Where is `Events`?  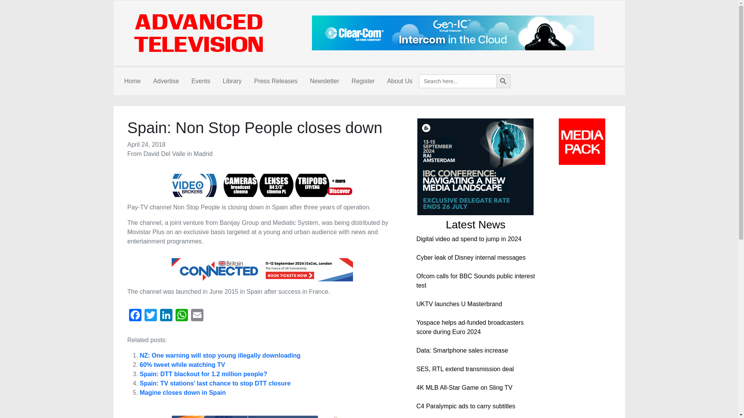 Events is located at coordinates (201, 81).